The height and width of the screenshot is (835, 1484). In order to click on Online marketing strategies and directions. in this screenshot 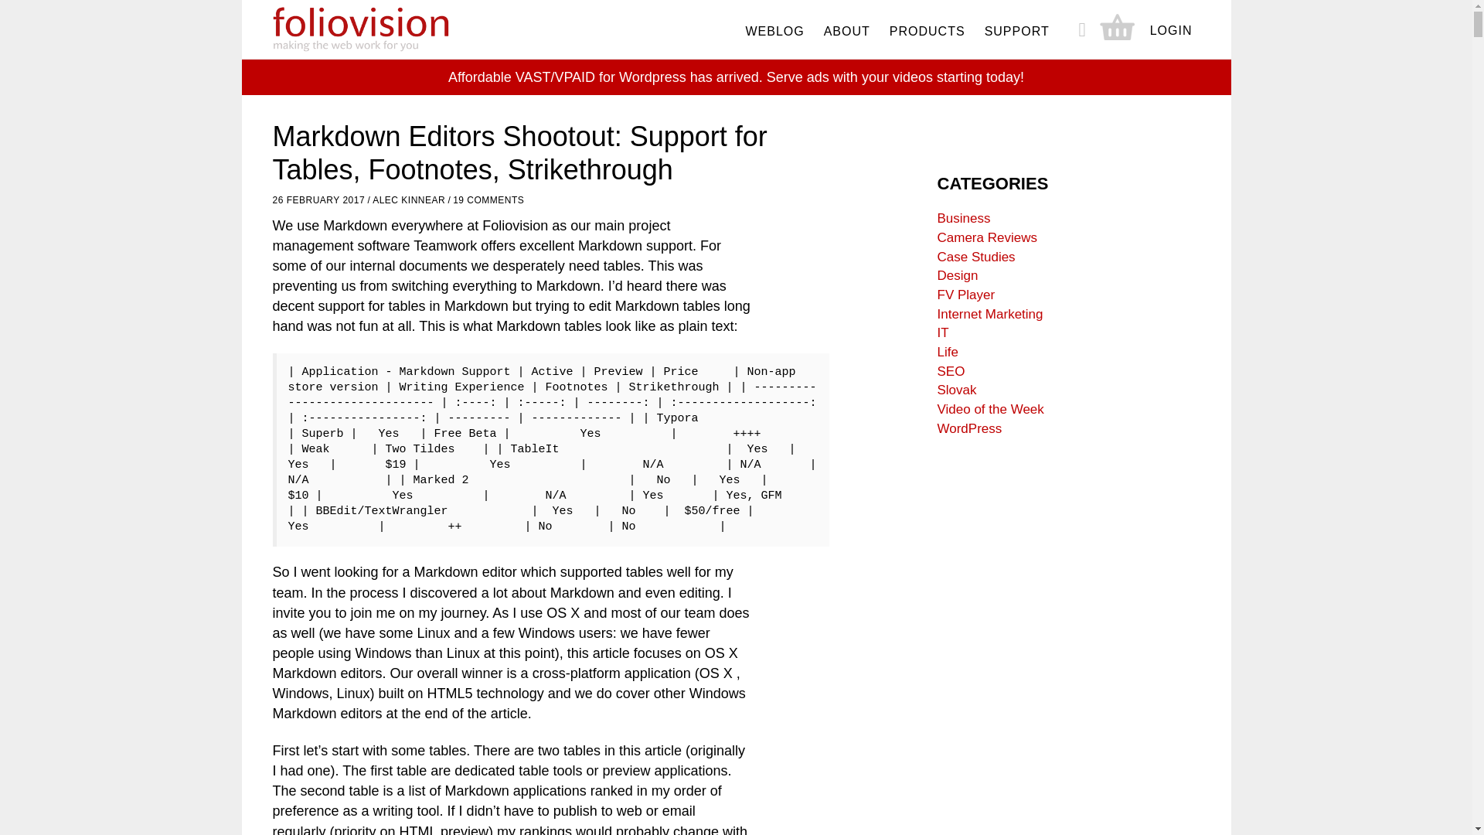, I will do `click(989, 314)`.